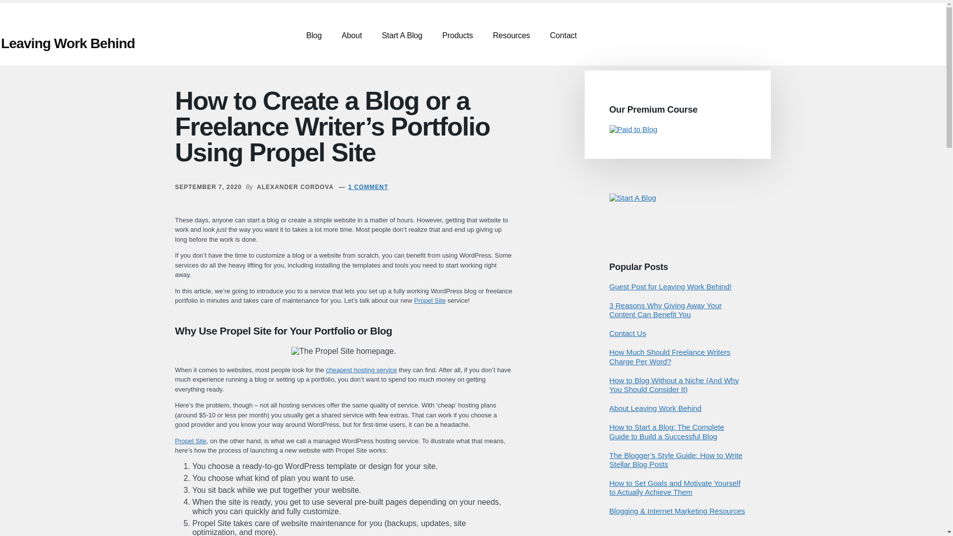 Image resolution: width=953 pixels, height=536 pixels. What do you see at coordinates (368, 187) in the screenshot?
I see `1 COMMENT` at bounding box center [368, 187].